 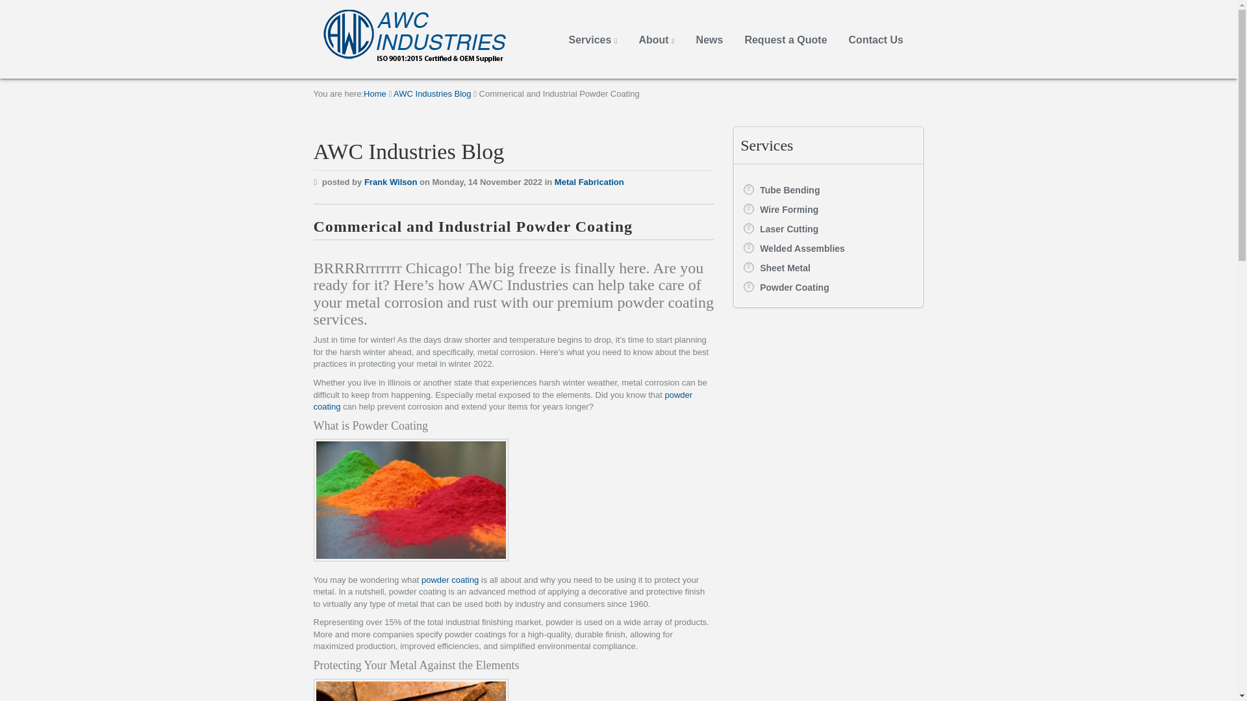 I want to click on Metal Fabrication, so click(x=590, y=182).